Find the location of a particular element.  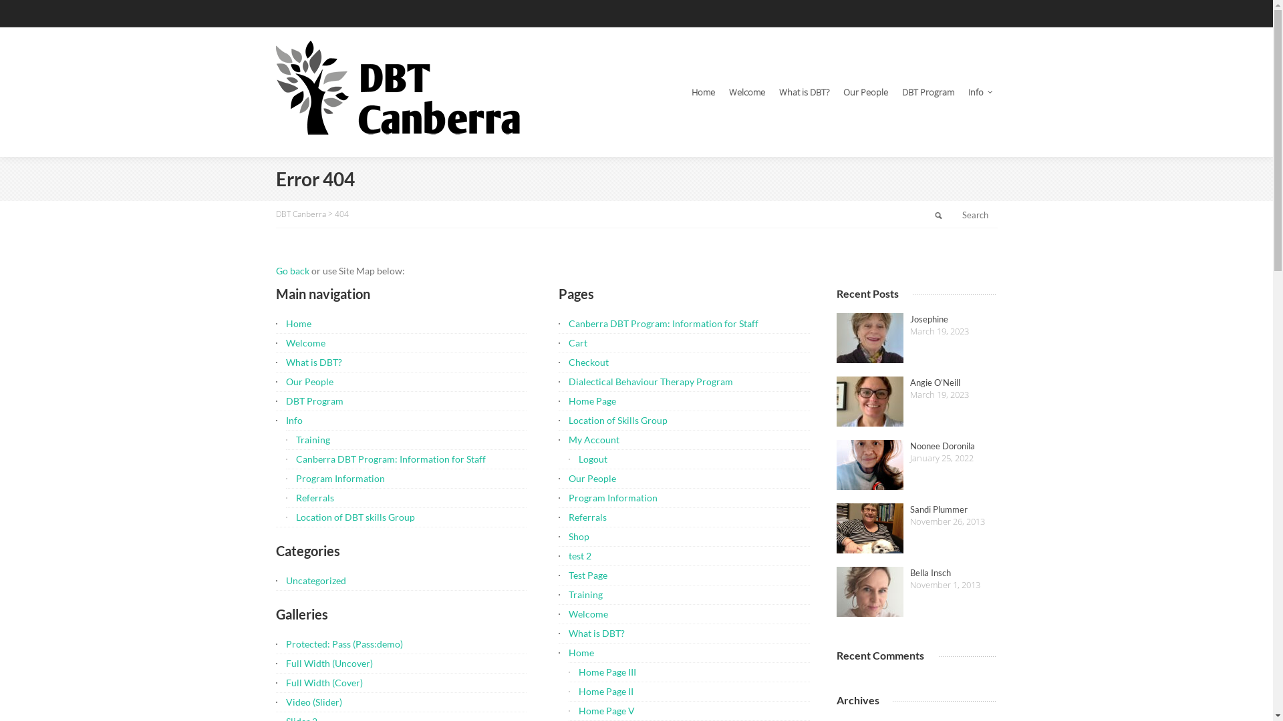

What is DBT? is located at coordinates (597, 633).